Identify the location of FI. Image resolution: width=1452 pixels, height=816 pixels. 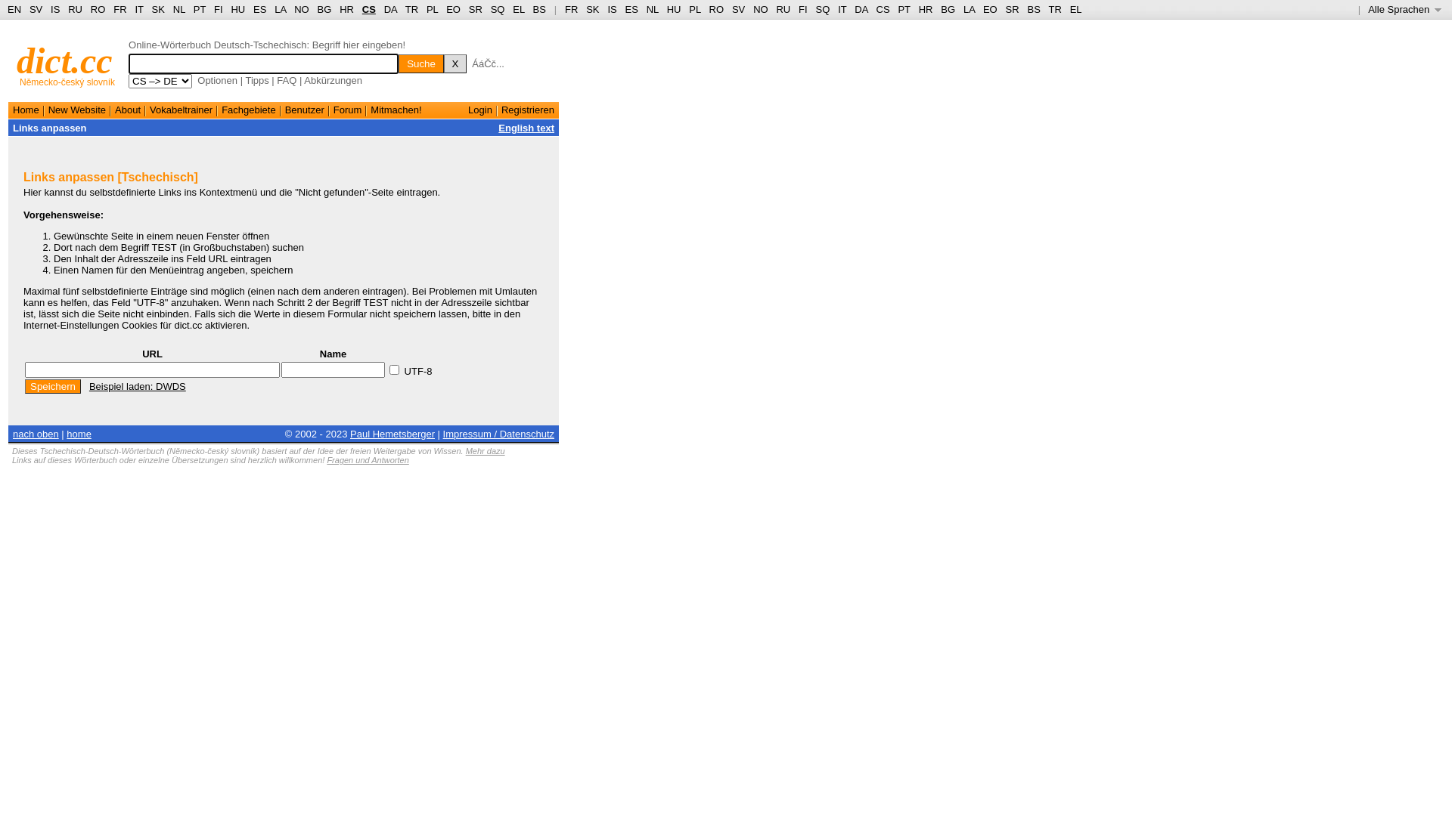
(219, 9).